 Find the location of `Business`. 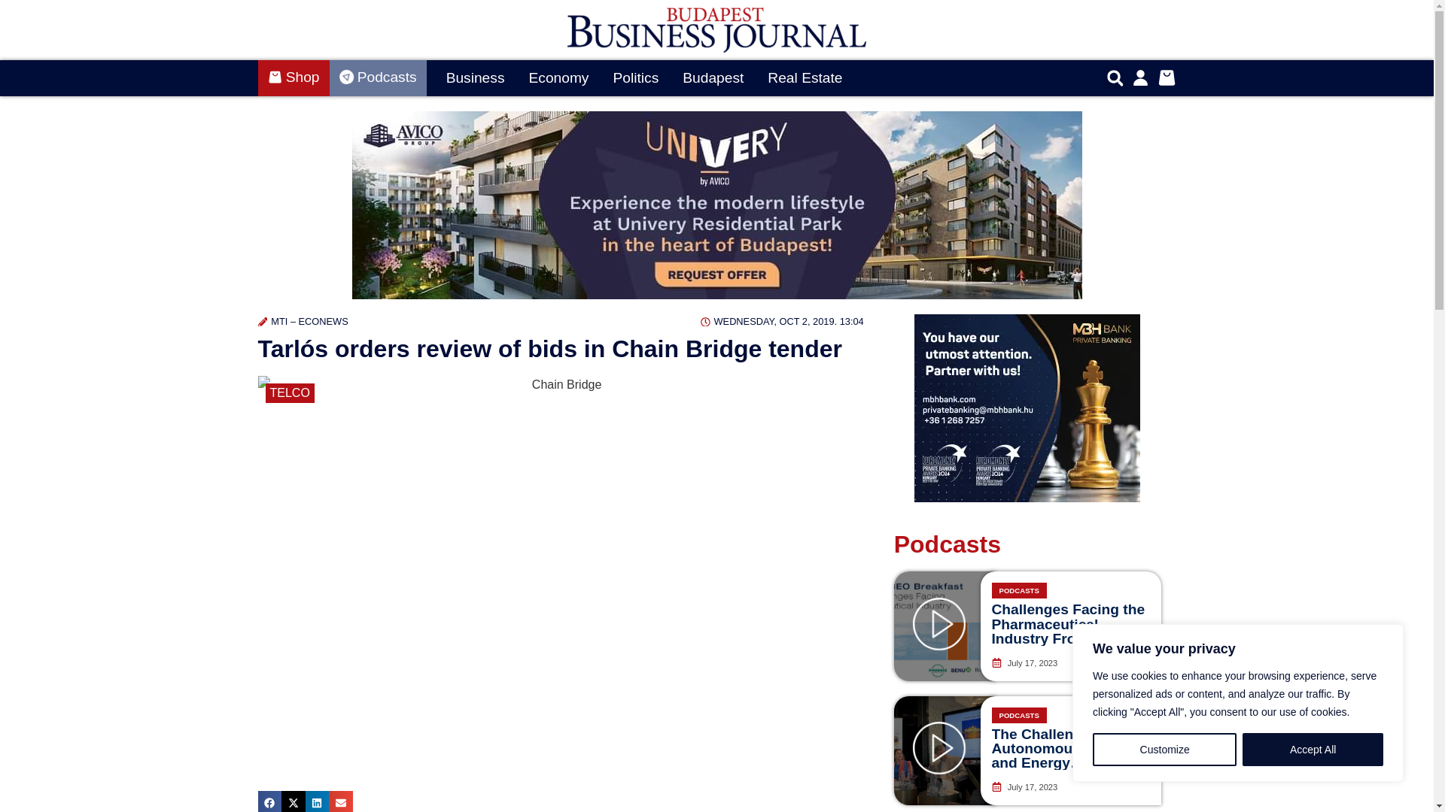

Business is located at coordinates (476, 78).